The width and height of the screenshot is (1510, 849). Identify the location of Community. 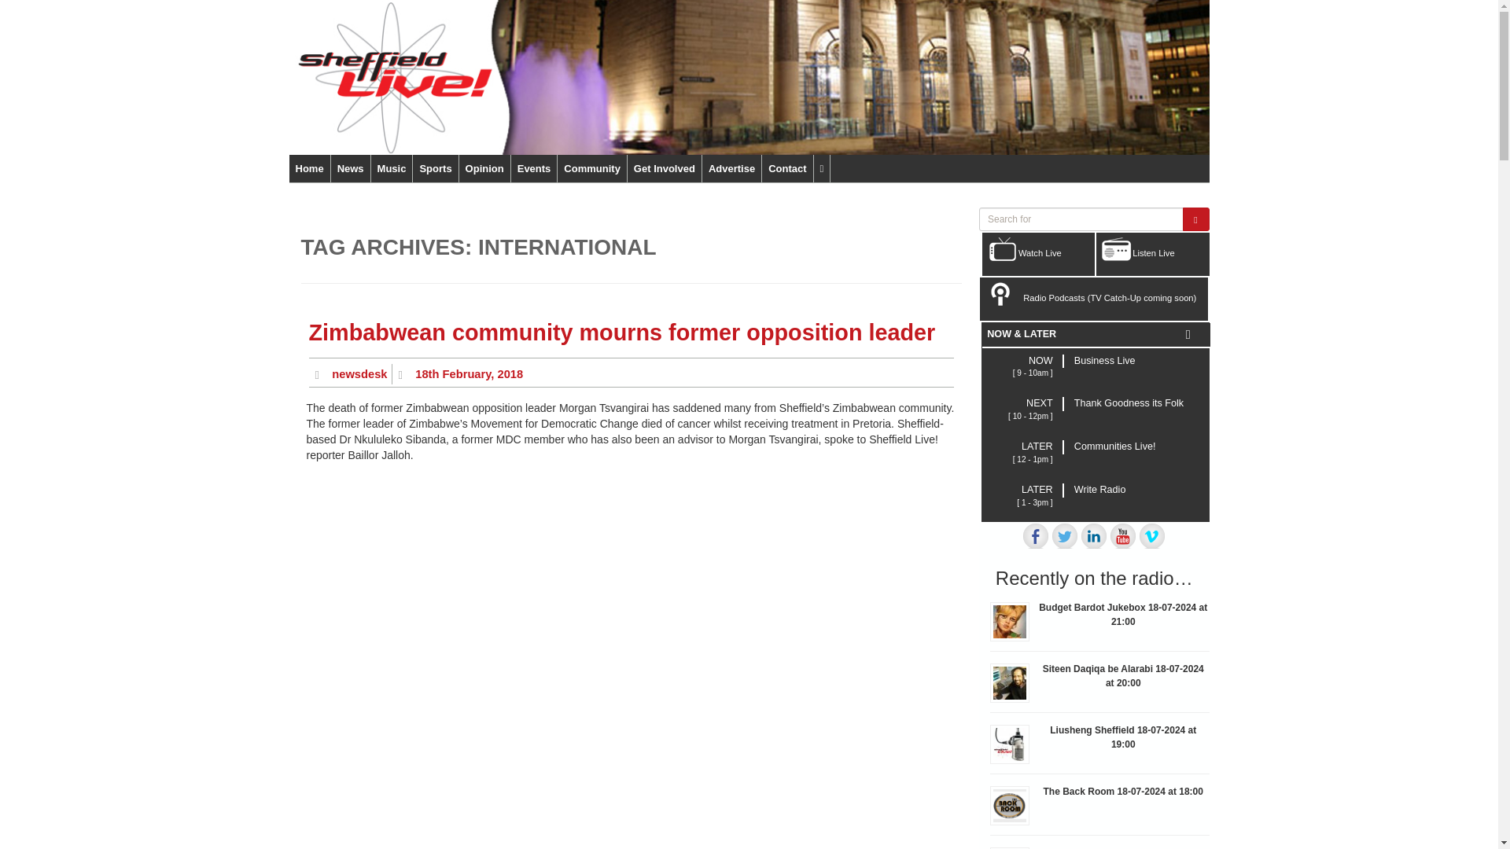
(591, 168).